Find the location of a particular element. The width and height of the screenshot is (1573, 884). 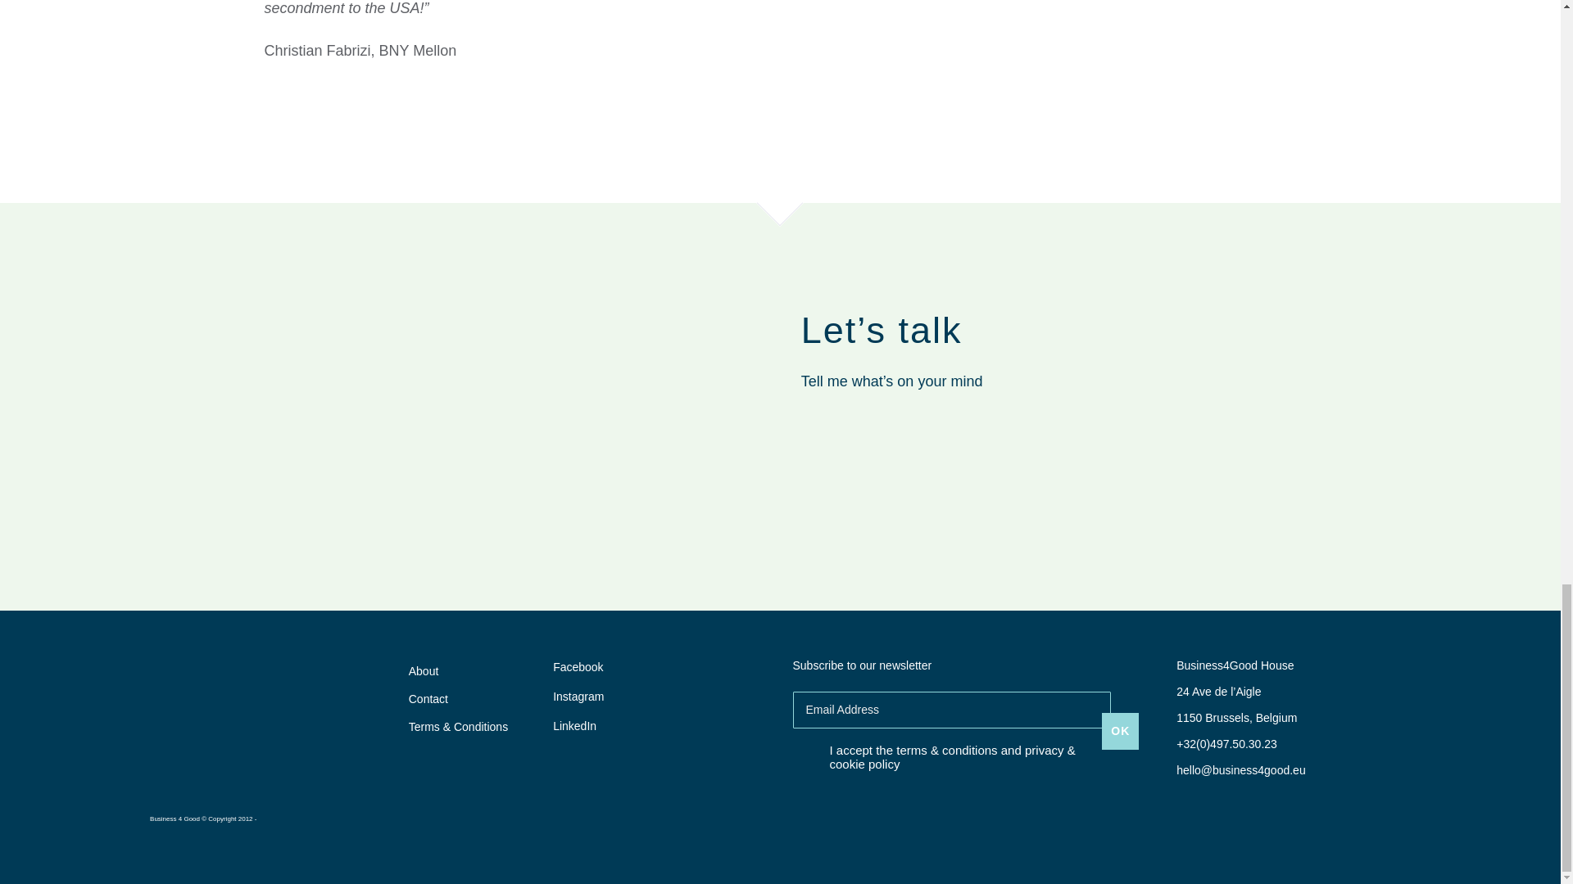

LinkedIn is located at coordinates (573, 726).